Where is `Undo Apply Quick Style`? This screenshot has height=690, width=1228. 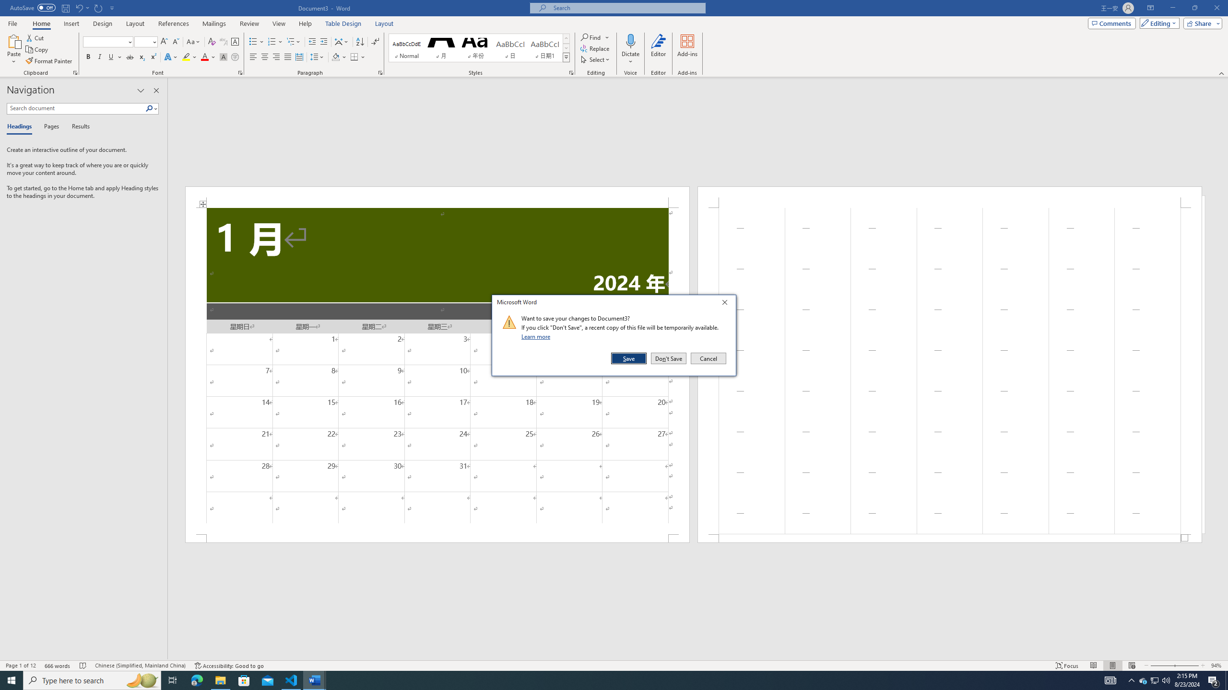 Undo Apply Quick Style is located at coordinates (79, 8).